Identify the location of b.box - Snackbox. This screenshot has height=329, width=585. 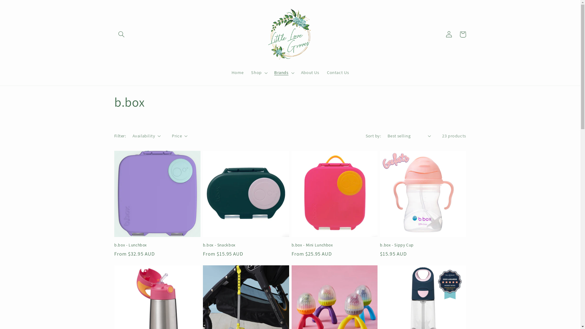
(246, 245).